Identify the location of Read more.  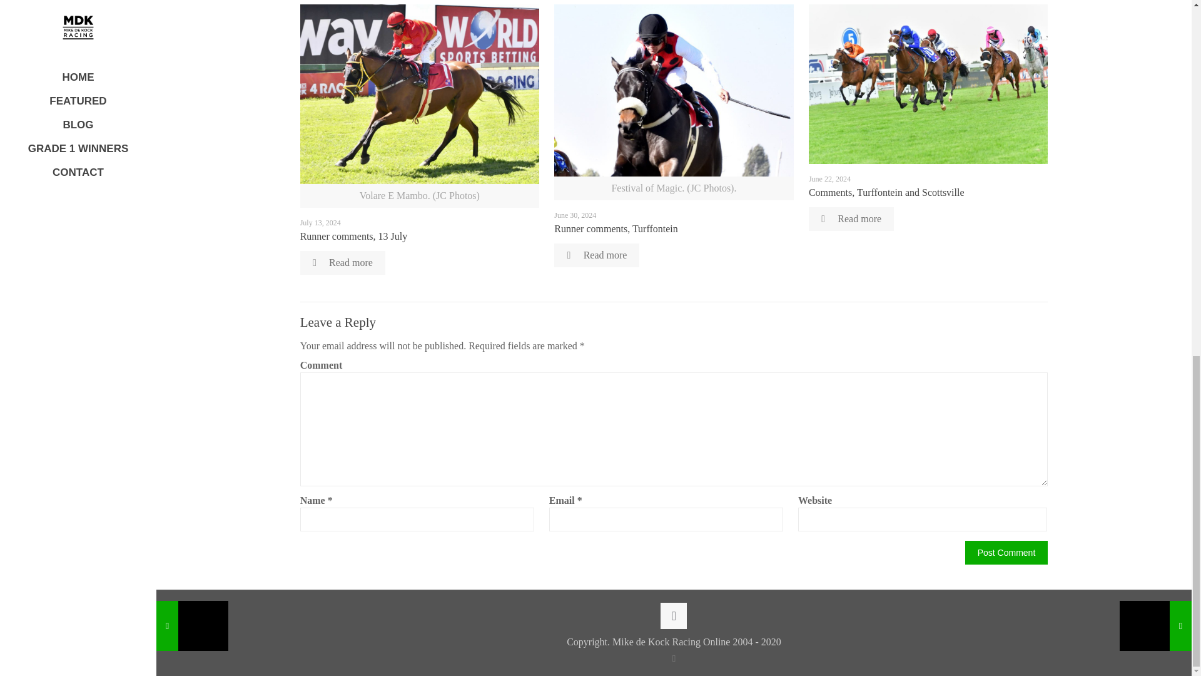
(596, 255).